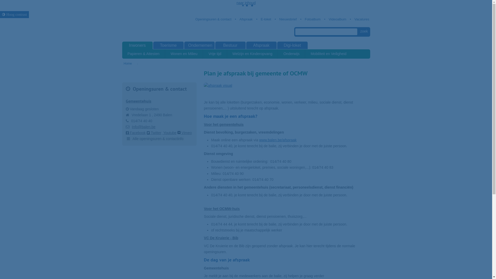 This screenshot has width=496, height=279. What do you see at coordinates (215, 54) in the screenshot?
I see `Vrije tijd` at bounding box center [215, 54].